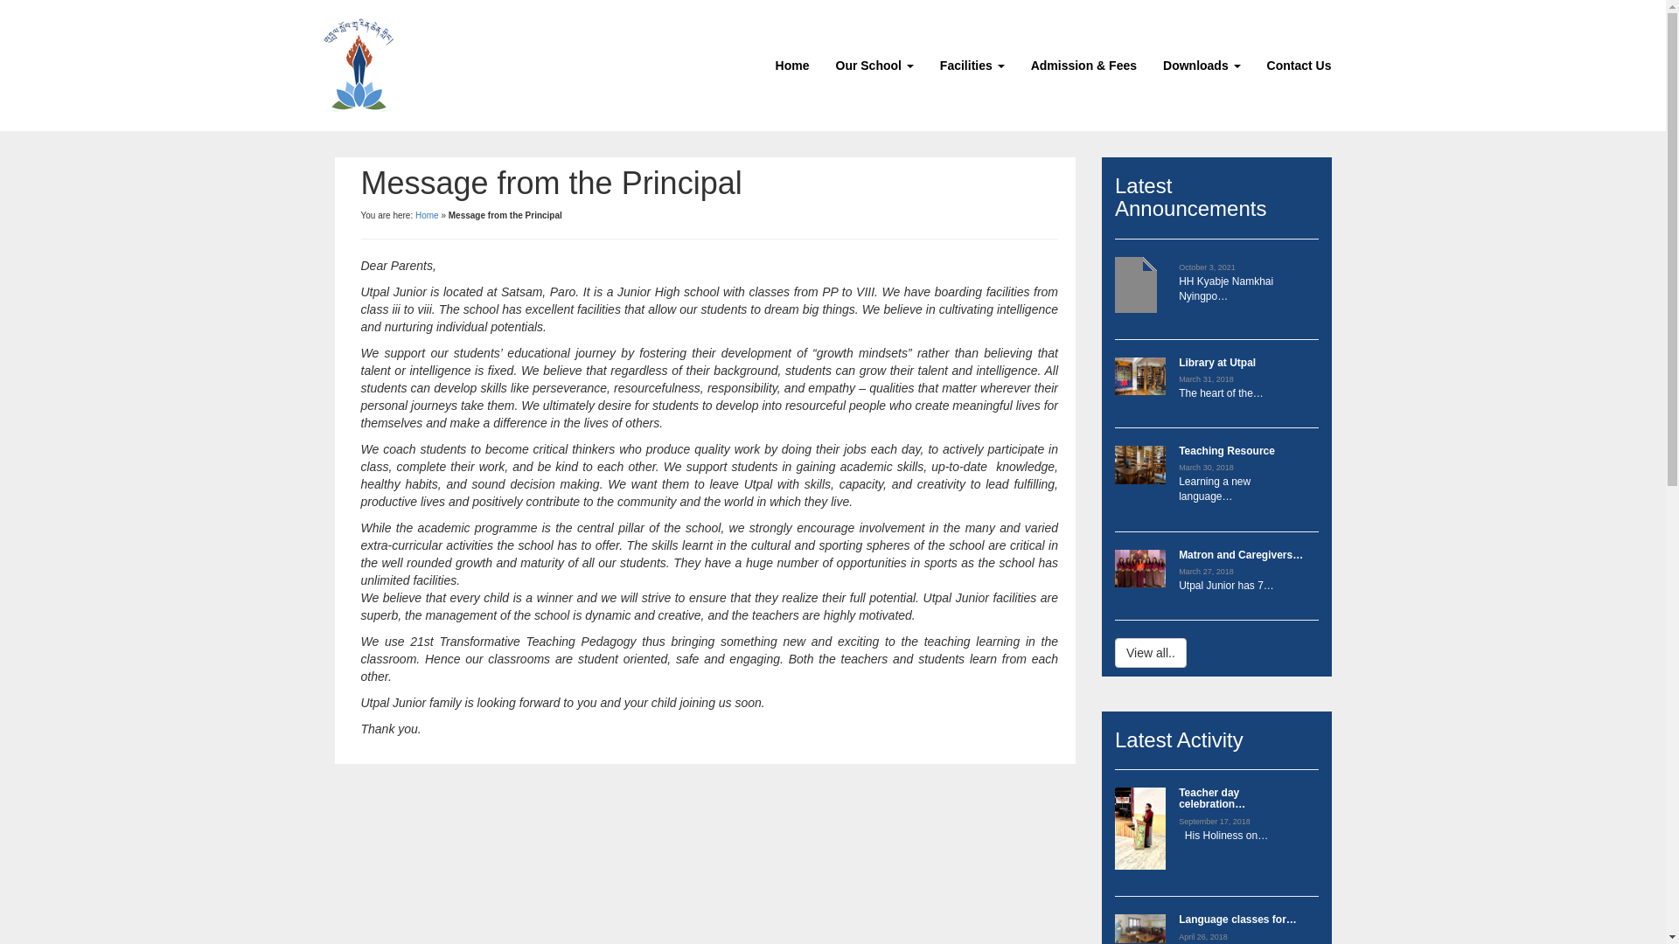 This screenshot has height=944, width=1679. Describe the element at coordinates (358, 65) in the screenshot. I see `Utpal Junior` at that location.